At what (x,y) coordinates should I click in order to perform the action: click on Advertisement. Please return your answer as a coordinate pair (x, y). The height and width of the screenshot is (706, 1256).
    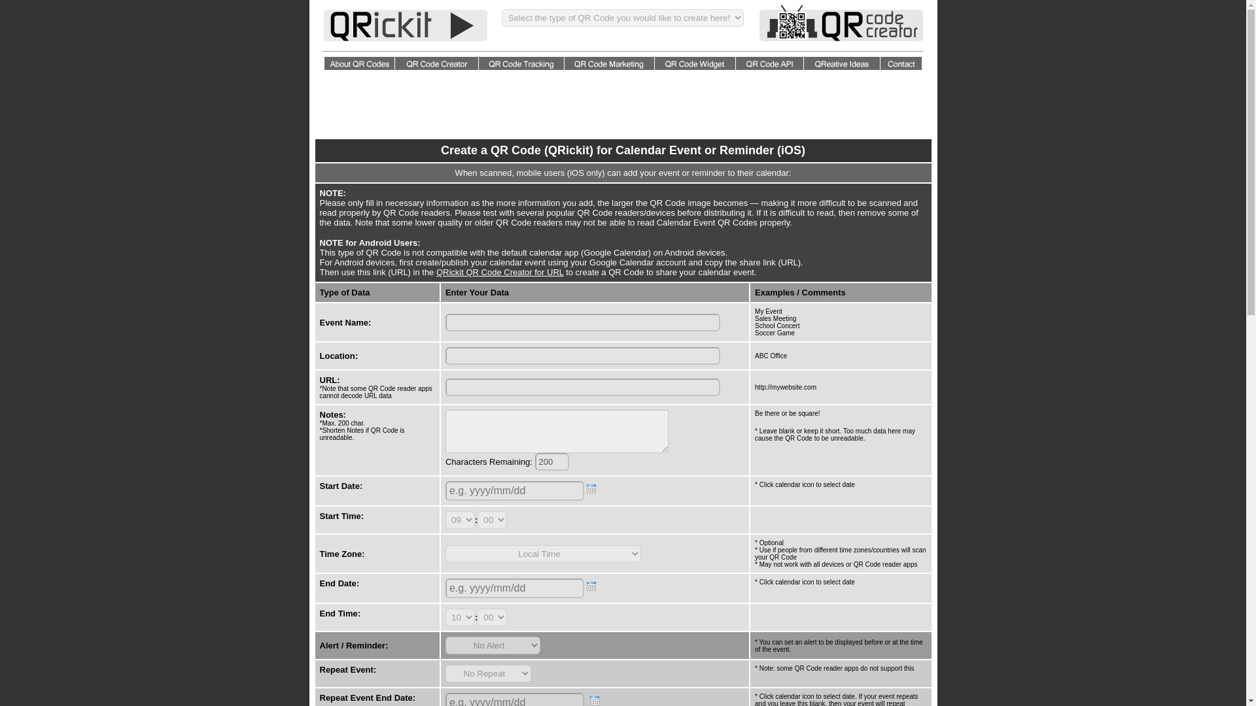
    Looking at the image, I should click on (622, 104).